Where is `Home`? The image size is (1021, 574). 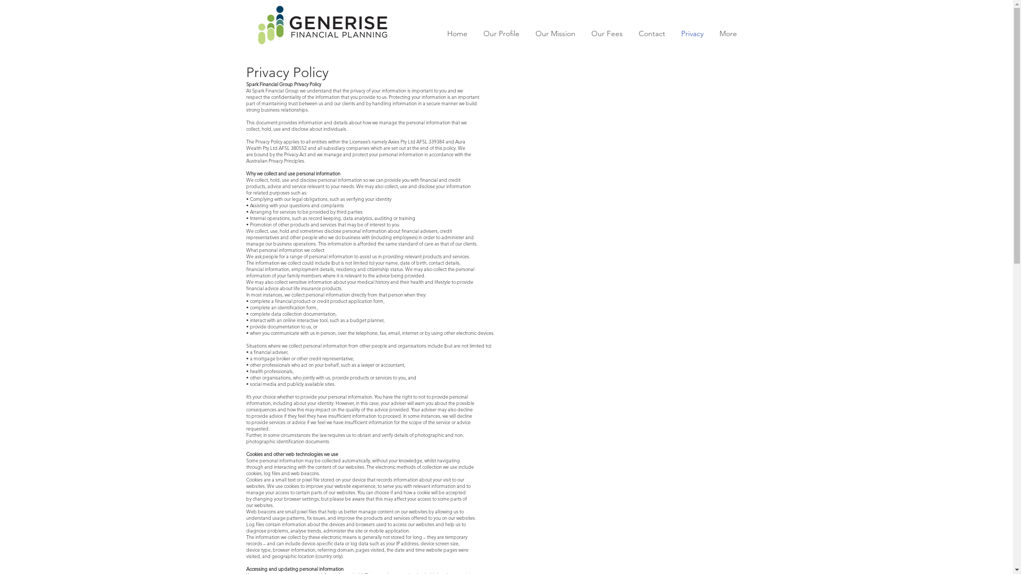
Home is located at coordinates (457, 37).